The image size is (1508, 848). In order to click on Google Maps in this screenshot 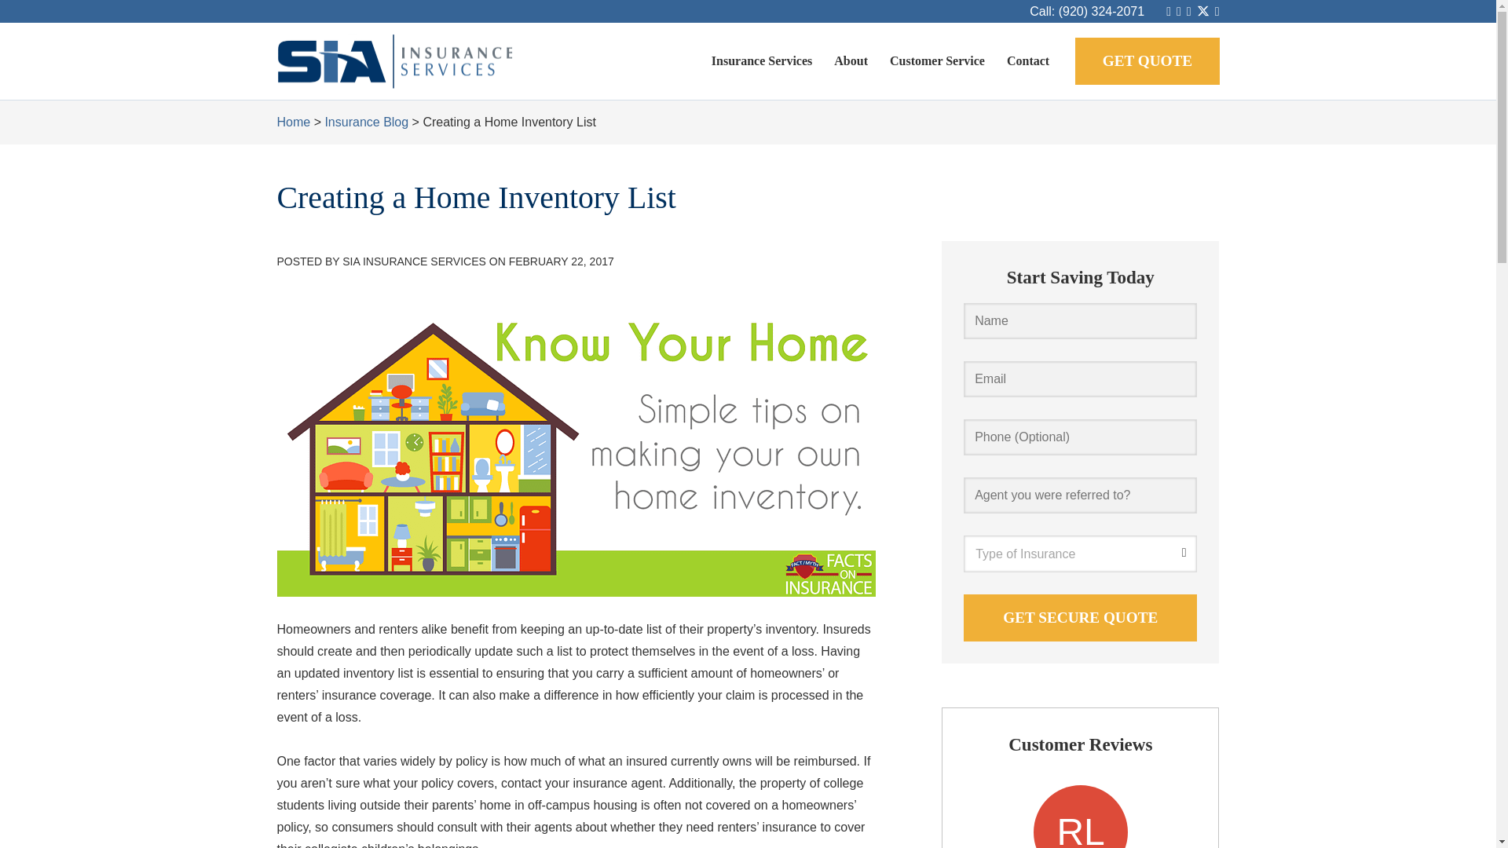, I will do `click(1169, 11)`.